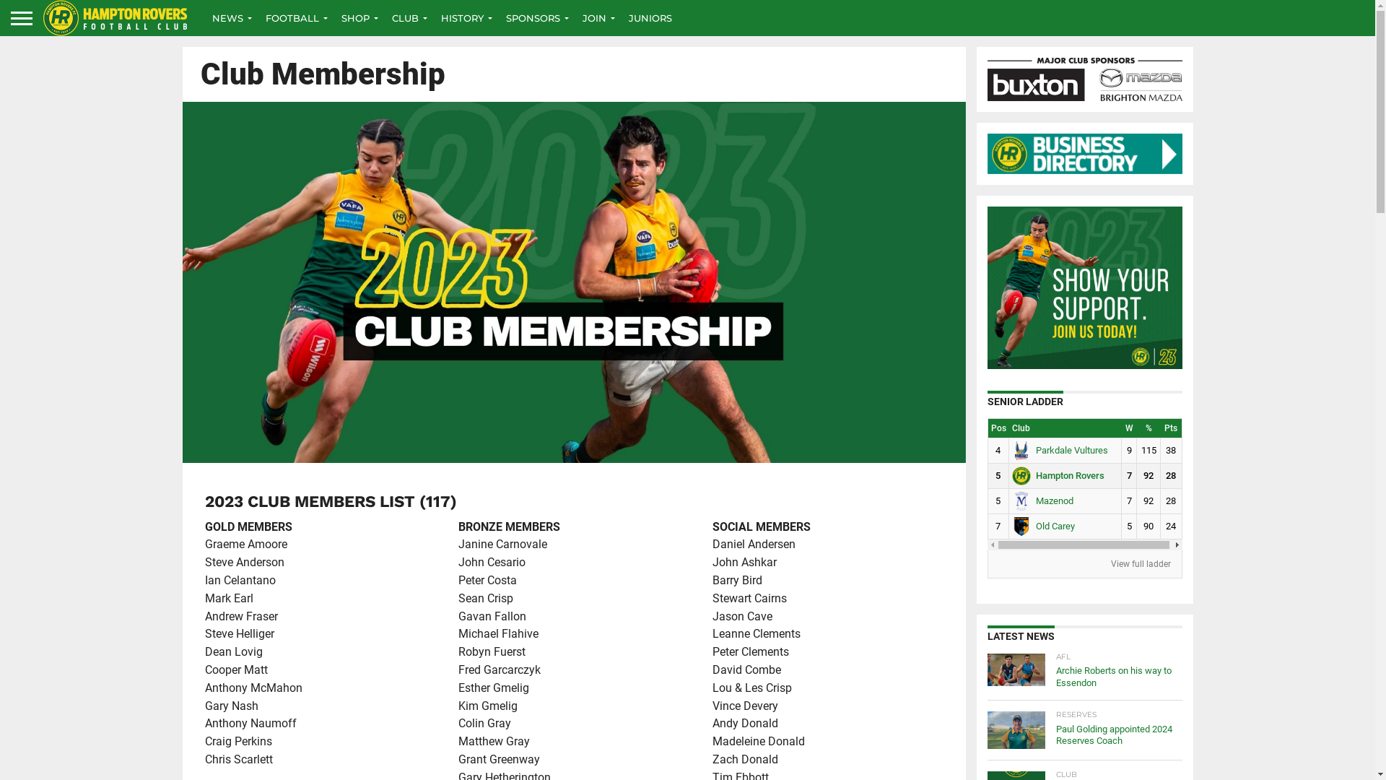 The width and height of the screenshot is (1386, 780). What do you see at coordinates (293, 18) in the screenshot?
I see `FOOTBALL` at bounding box center [293, 18].